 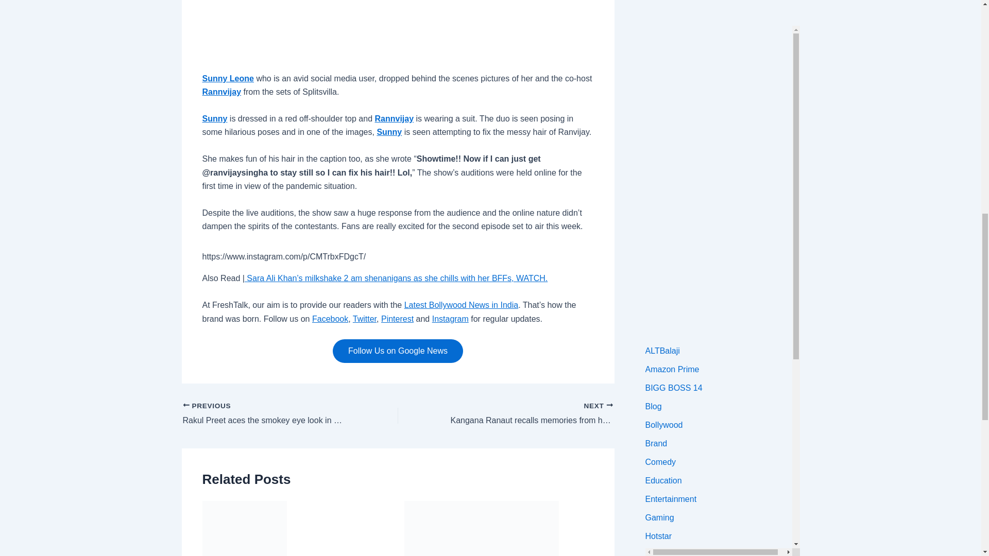 I want to click on Pinterest, so click(x=397, y=319).